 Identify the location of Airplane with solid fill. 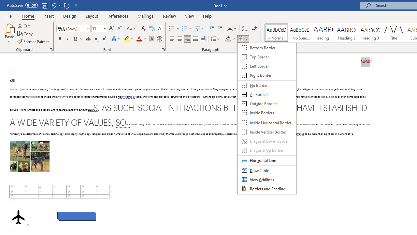
(18, 217).